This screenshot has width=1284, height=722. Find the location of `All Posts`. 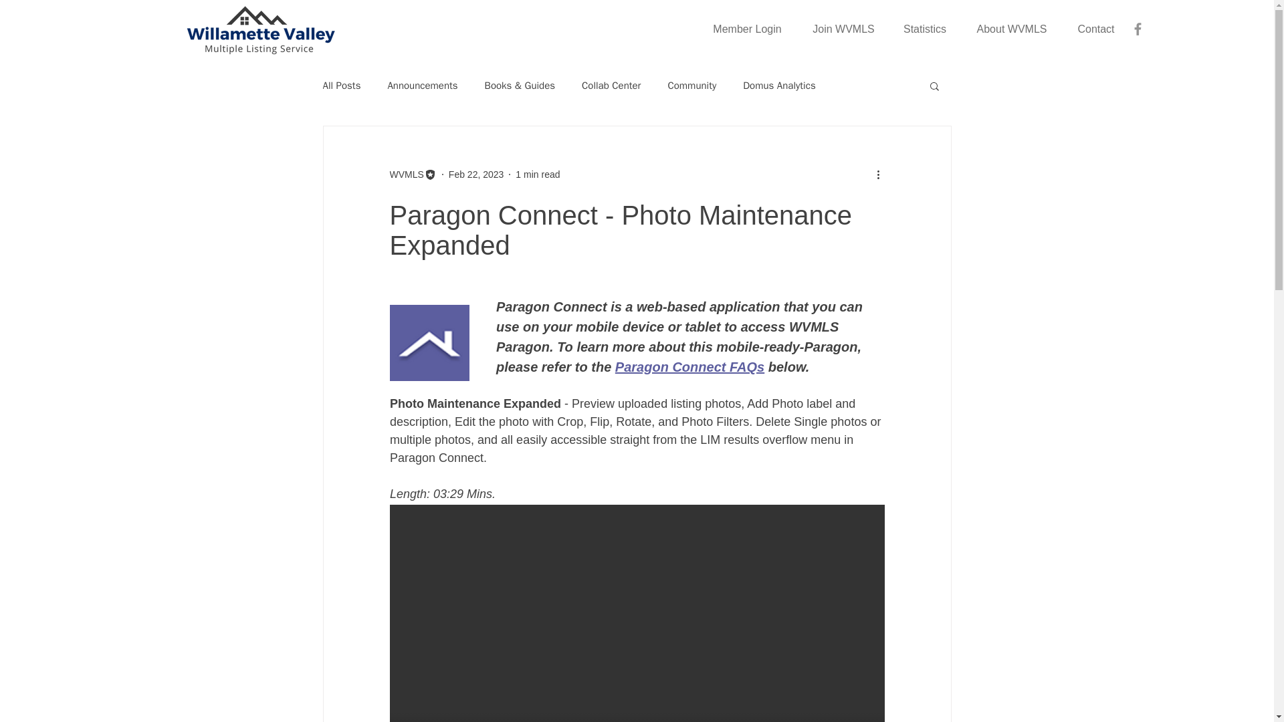

All Posts is located at coordinates (341, 85).